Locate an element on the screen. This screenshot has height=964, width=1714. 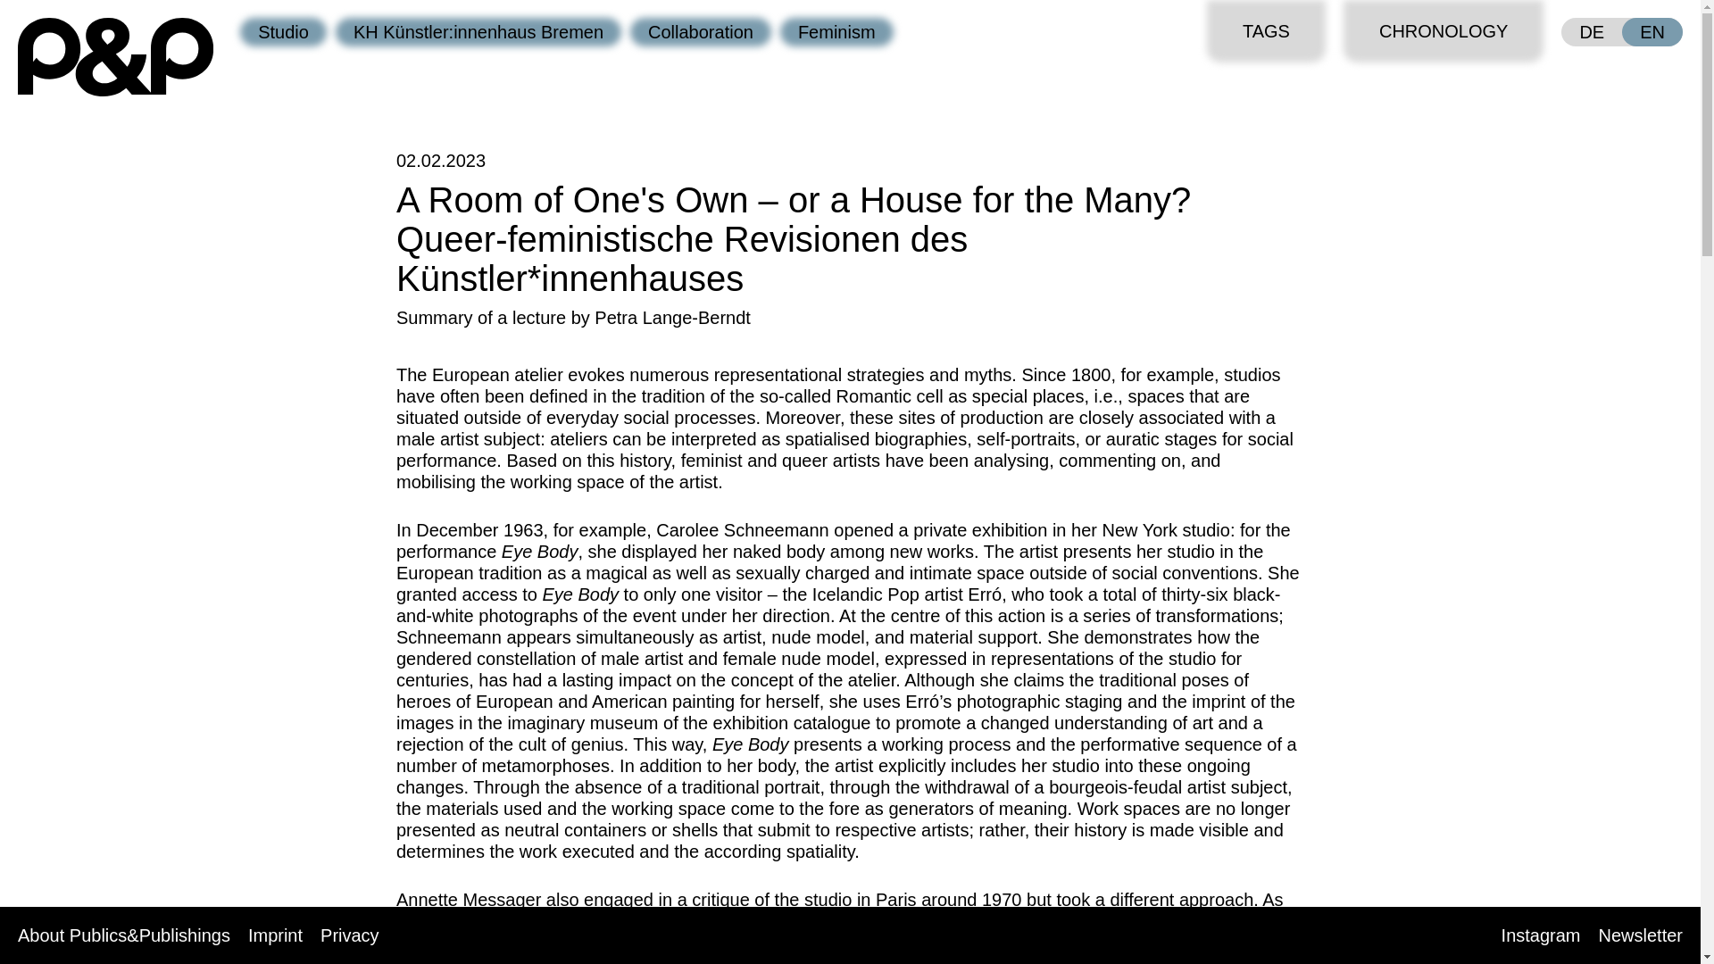
Newsletter is located at coordinates (1641, 935).